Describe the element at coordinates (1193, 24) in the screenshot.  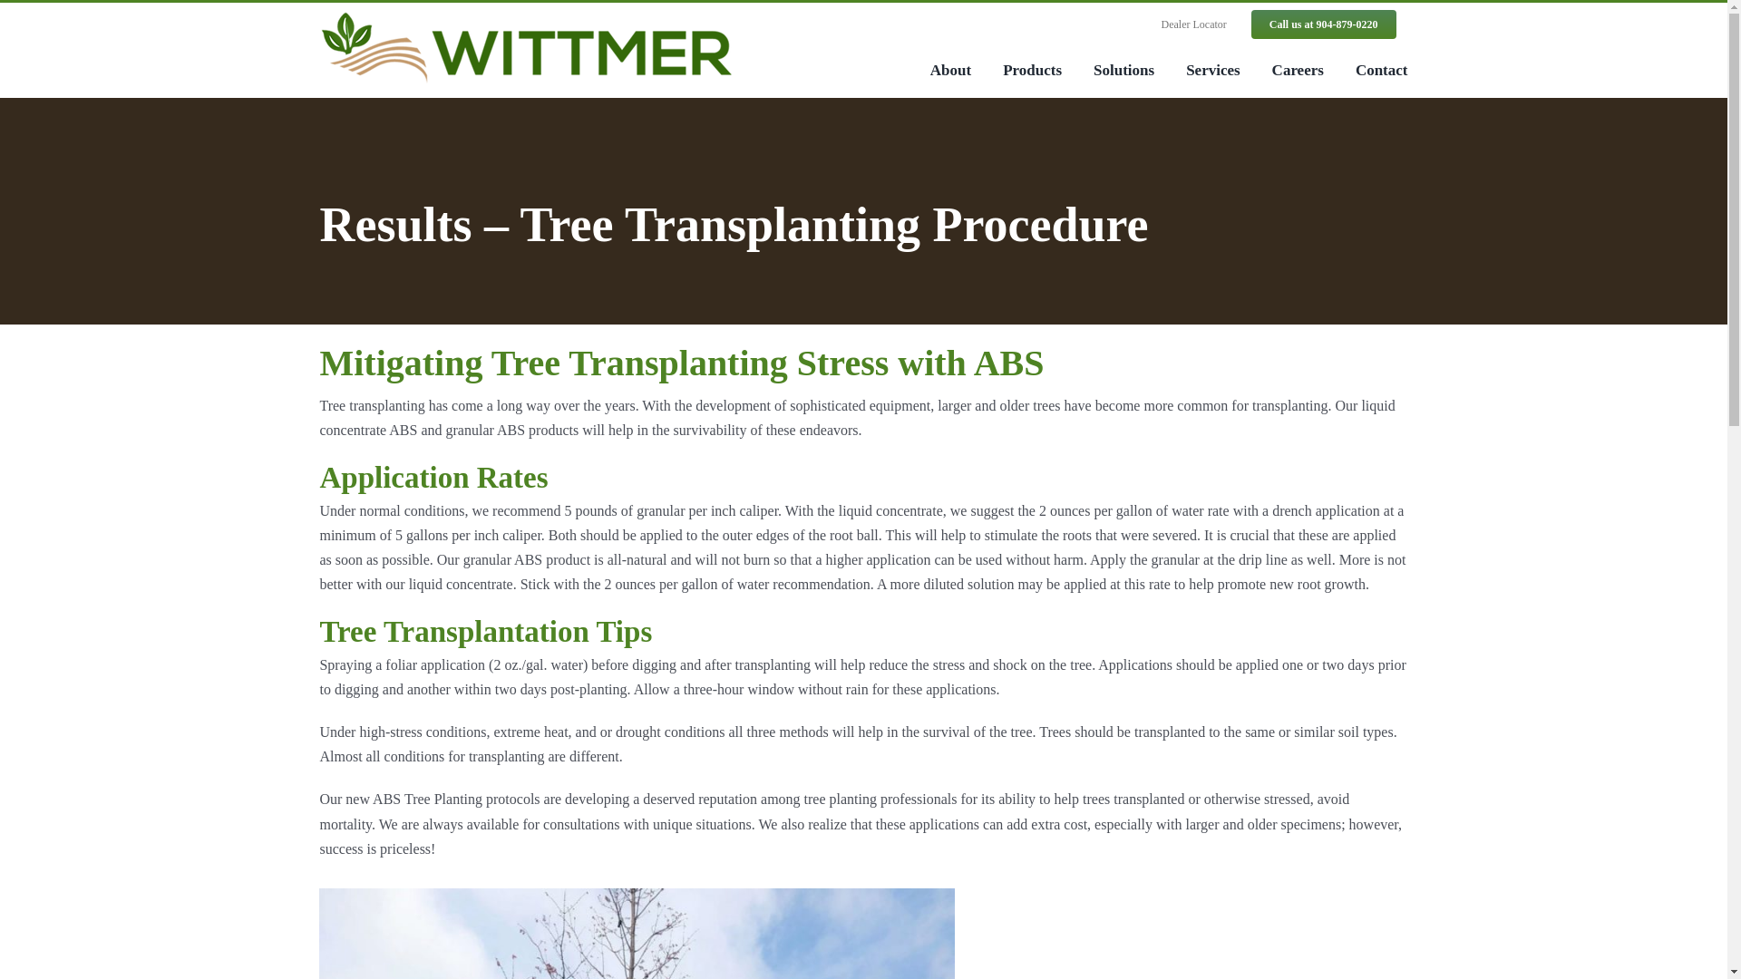
I see `Dealer Locator` at that location.